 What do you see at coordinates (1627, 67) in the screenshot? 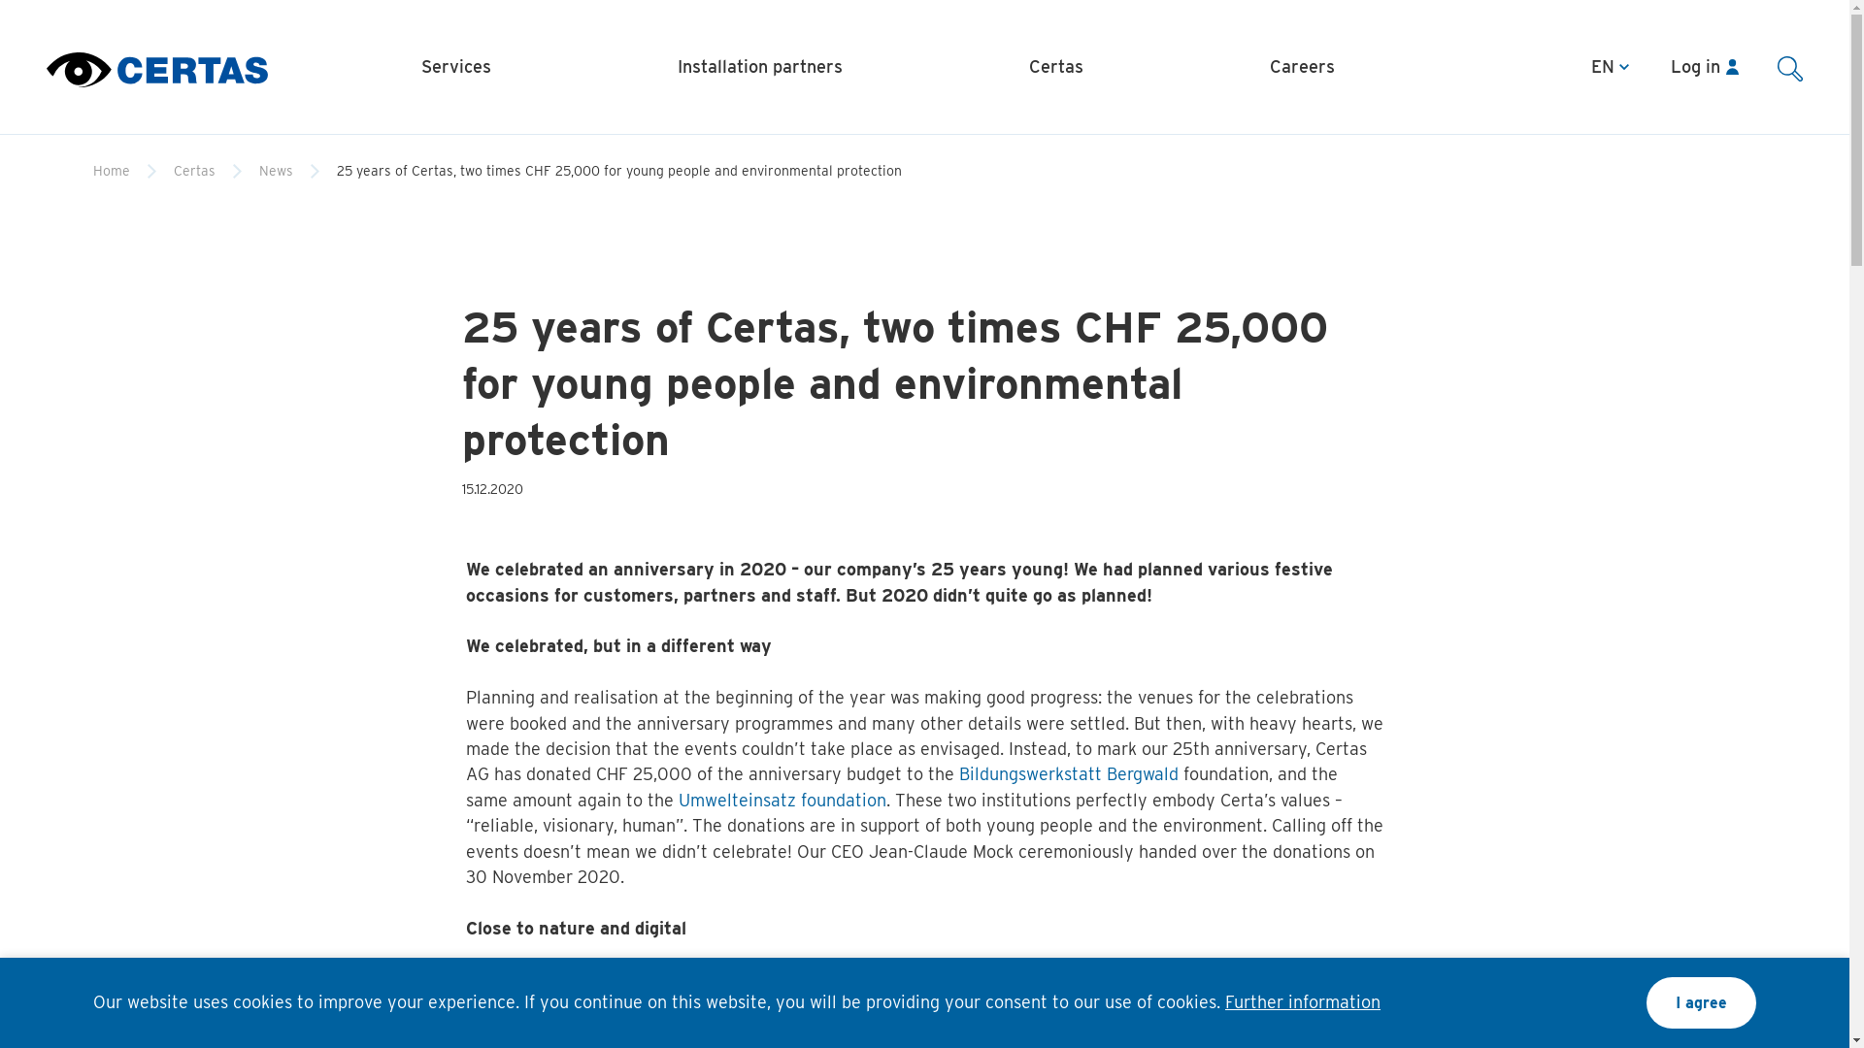
I see `EN` at bounding box center [1627, 67].